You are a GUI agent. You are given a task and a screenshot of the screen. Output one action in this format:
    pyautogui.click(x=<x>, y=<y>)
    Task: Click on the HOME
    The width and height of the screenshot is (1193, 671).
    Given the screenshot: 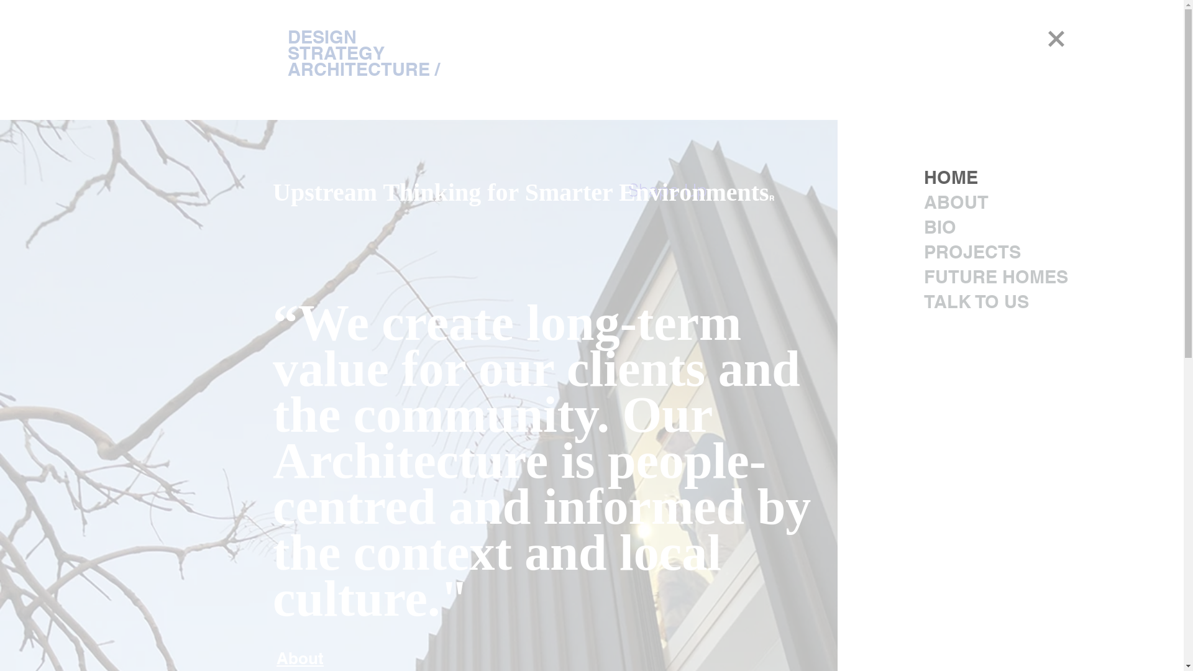 What is the action you would take?
    pyautogui.click(x=996, y=178)
    